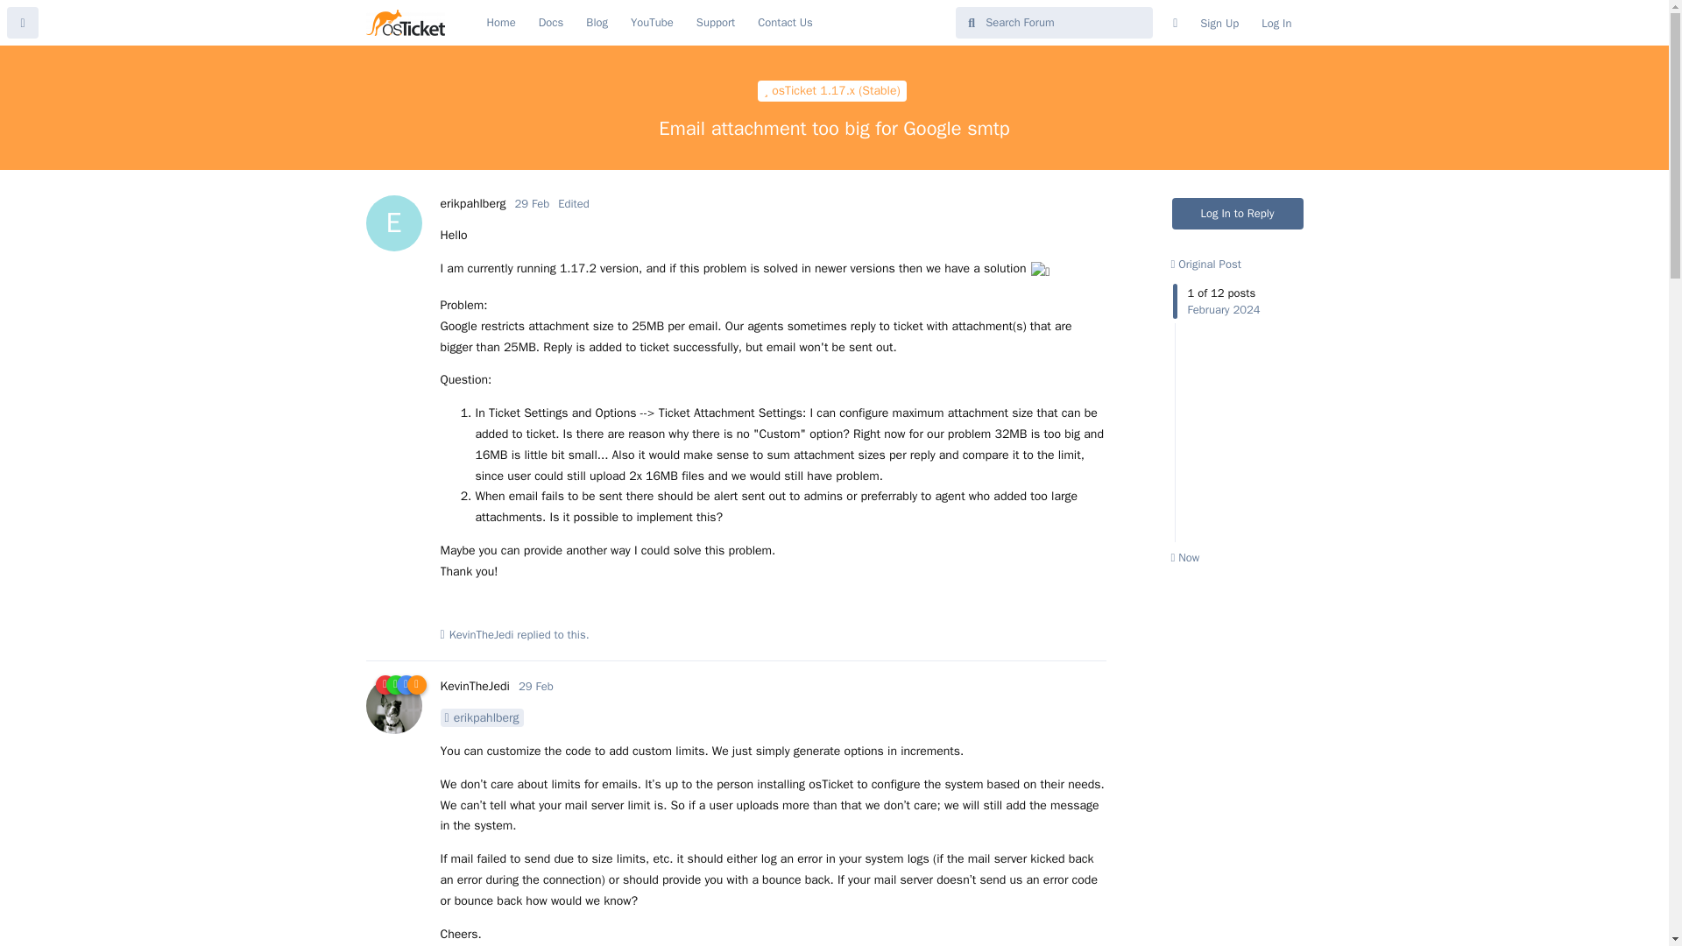  What do you see at coordinates (832, 90) in the screenshot?
I see `osTicket v1.17 Discussions` at bounding box center [832, 90].